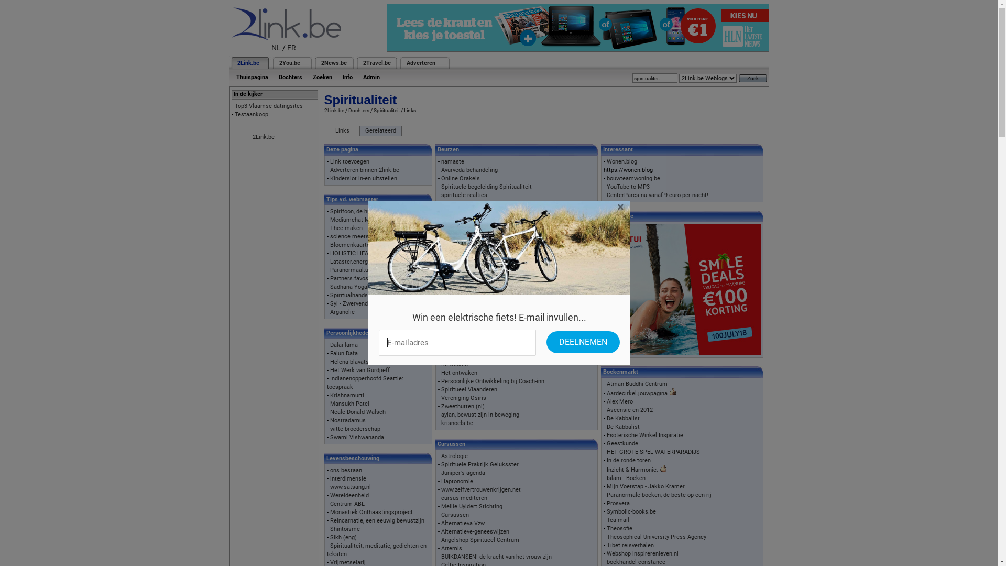  Describe the element at coordinates (348, 479) in the screenshot. I see `interdimensie` at that location.